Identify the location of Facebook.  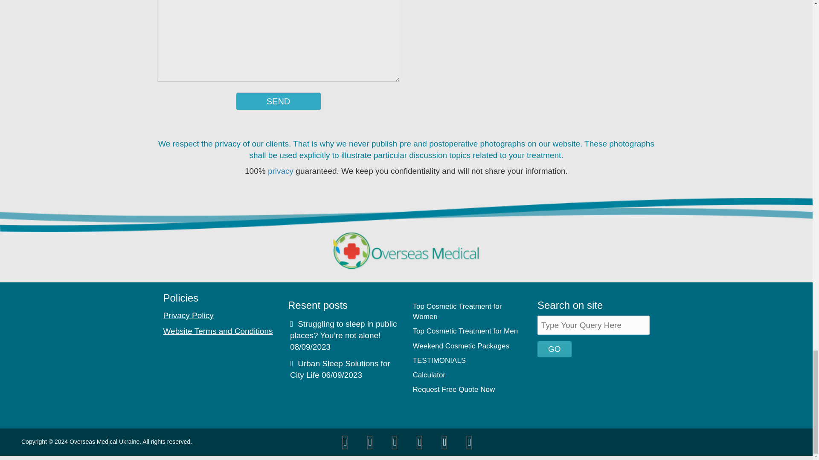
(395, 442).